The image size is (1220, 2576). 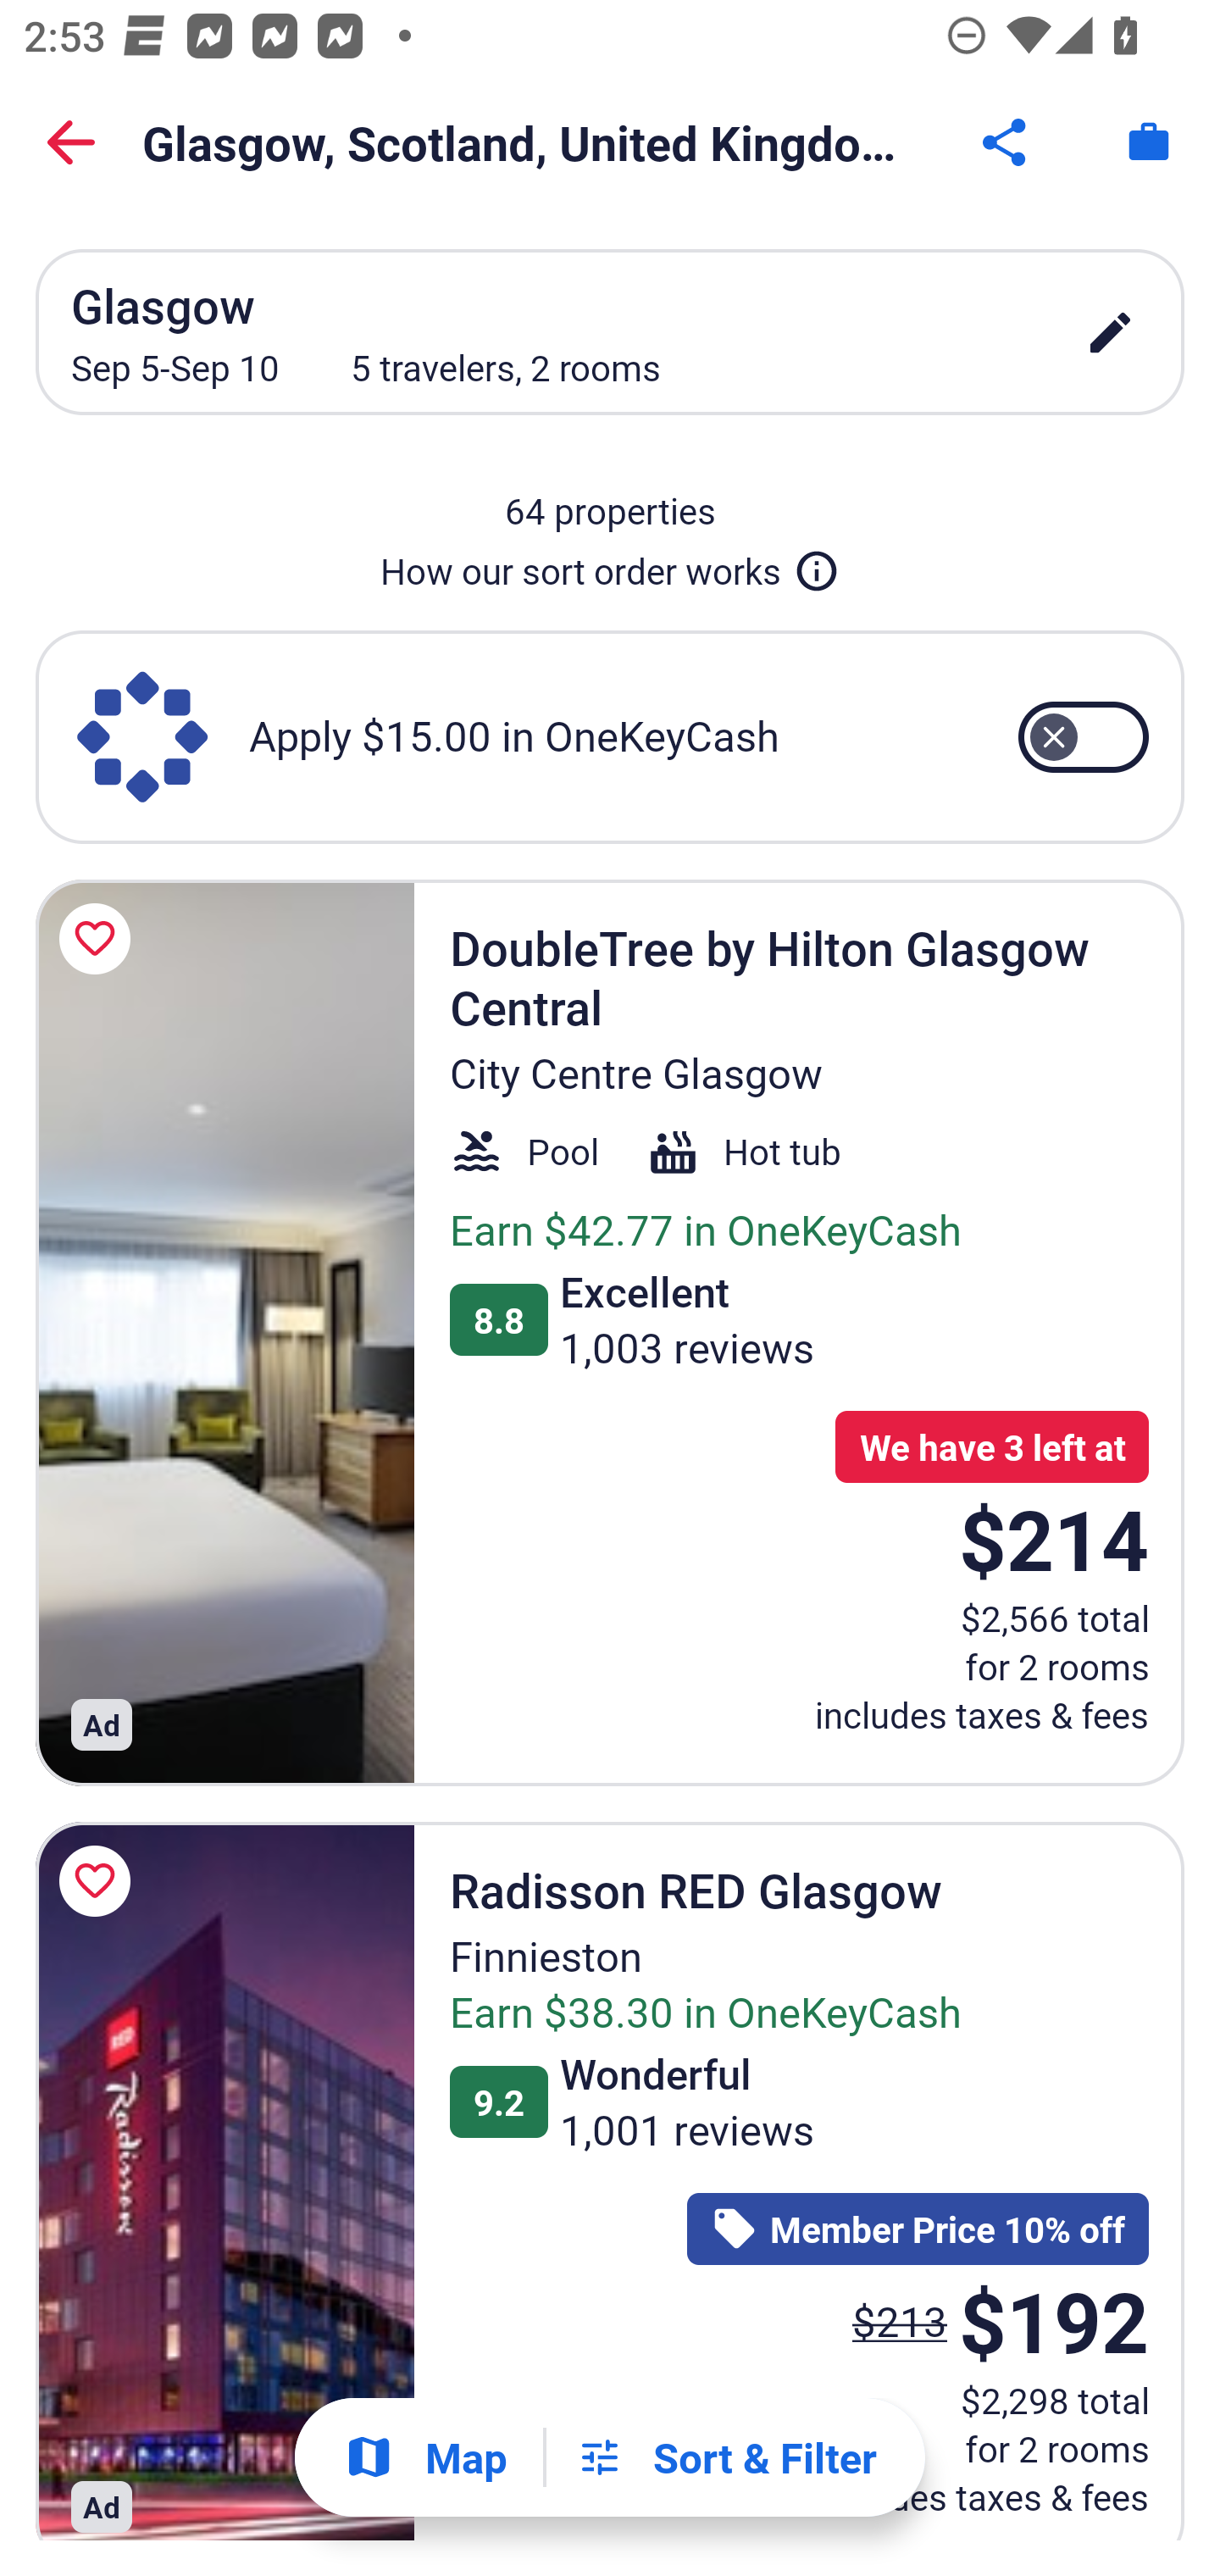 I want to click on Glasgow Sep 5-Sep 10 5 travelers, 2 rooms edit, so click(x=610, y=332).